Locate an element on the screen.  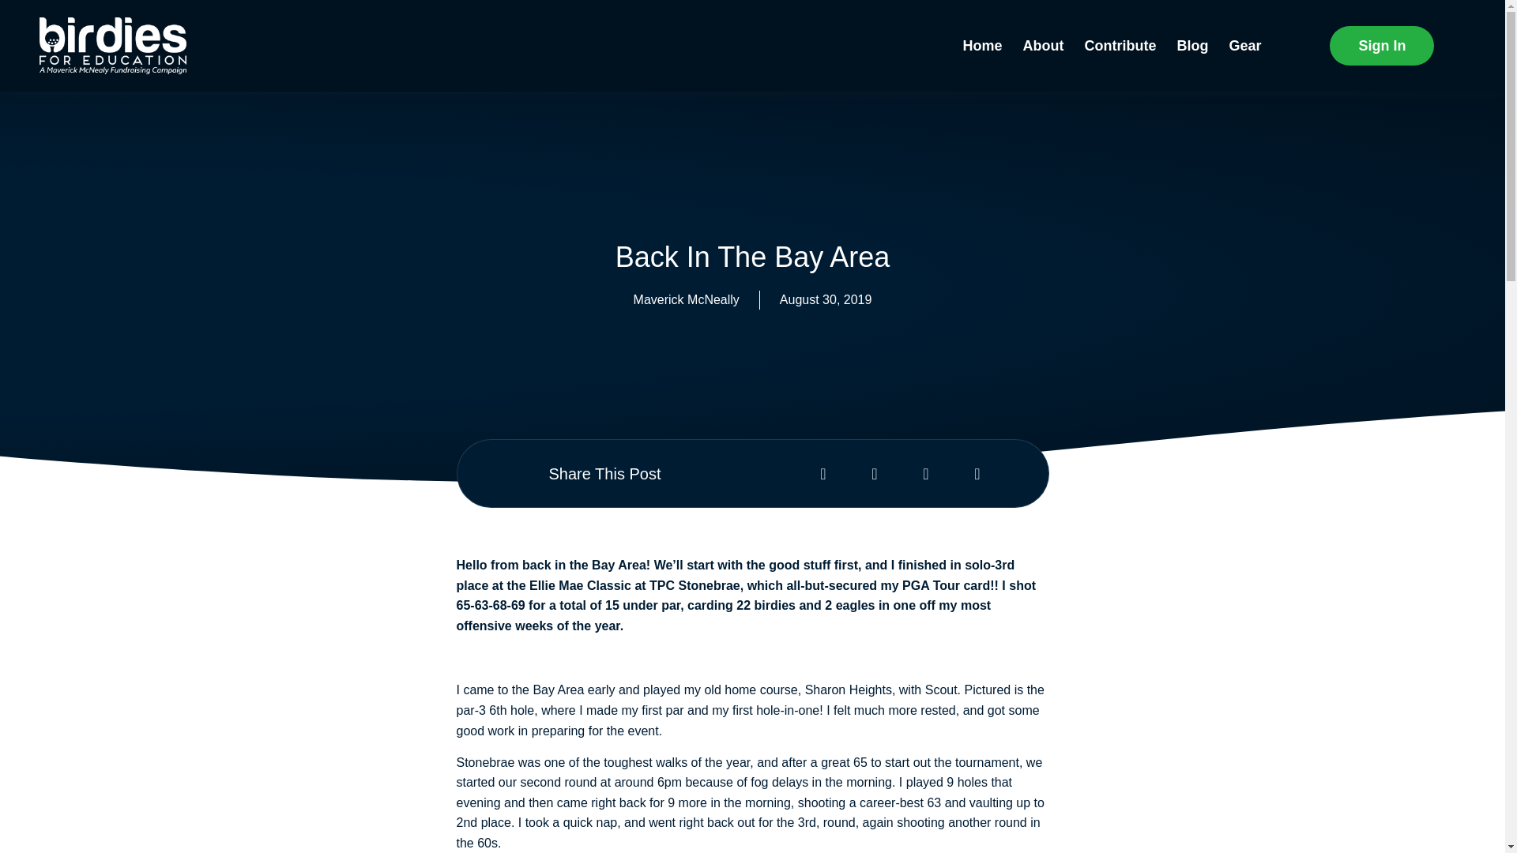
Home is located at coordinates (981, 13).